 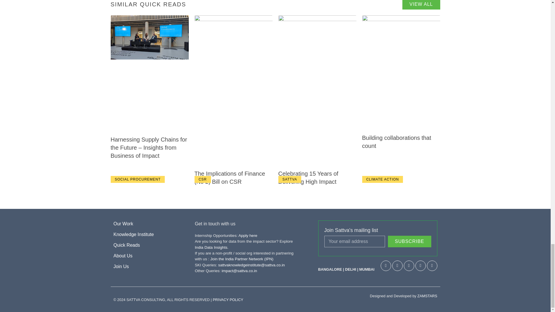 What do you see at coordinates (211, 247) in the screenshot?
I see `India Data Insights` at bounding box center [211, 247].